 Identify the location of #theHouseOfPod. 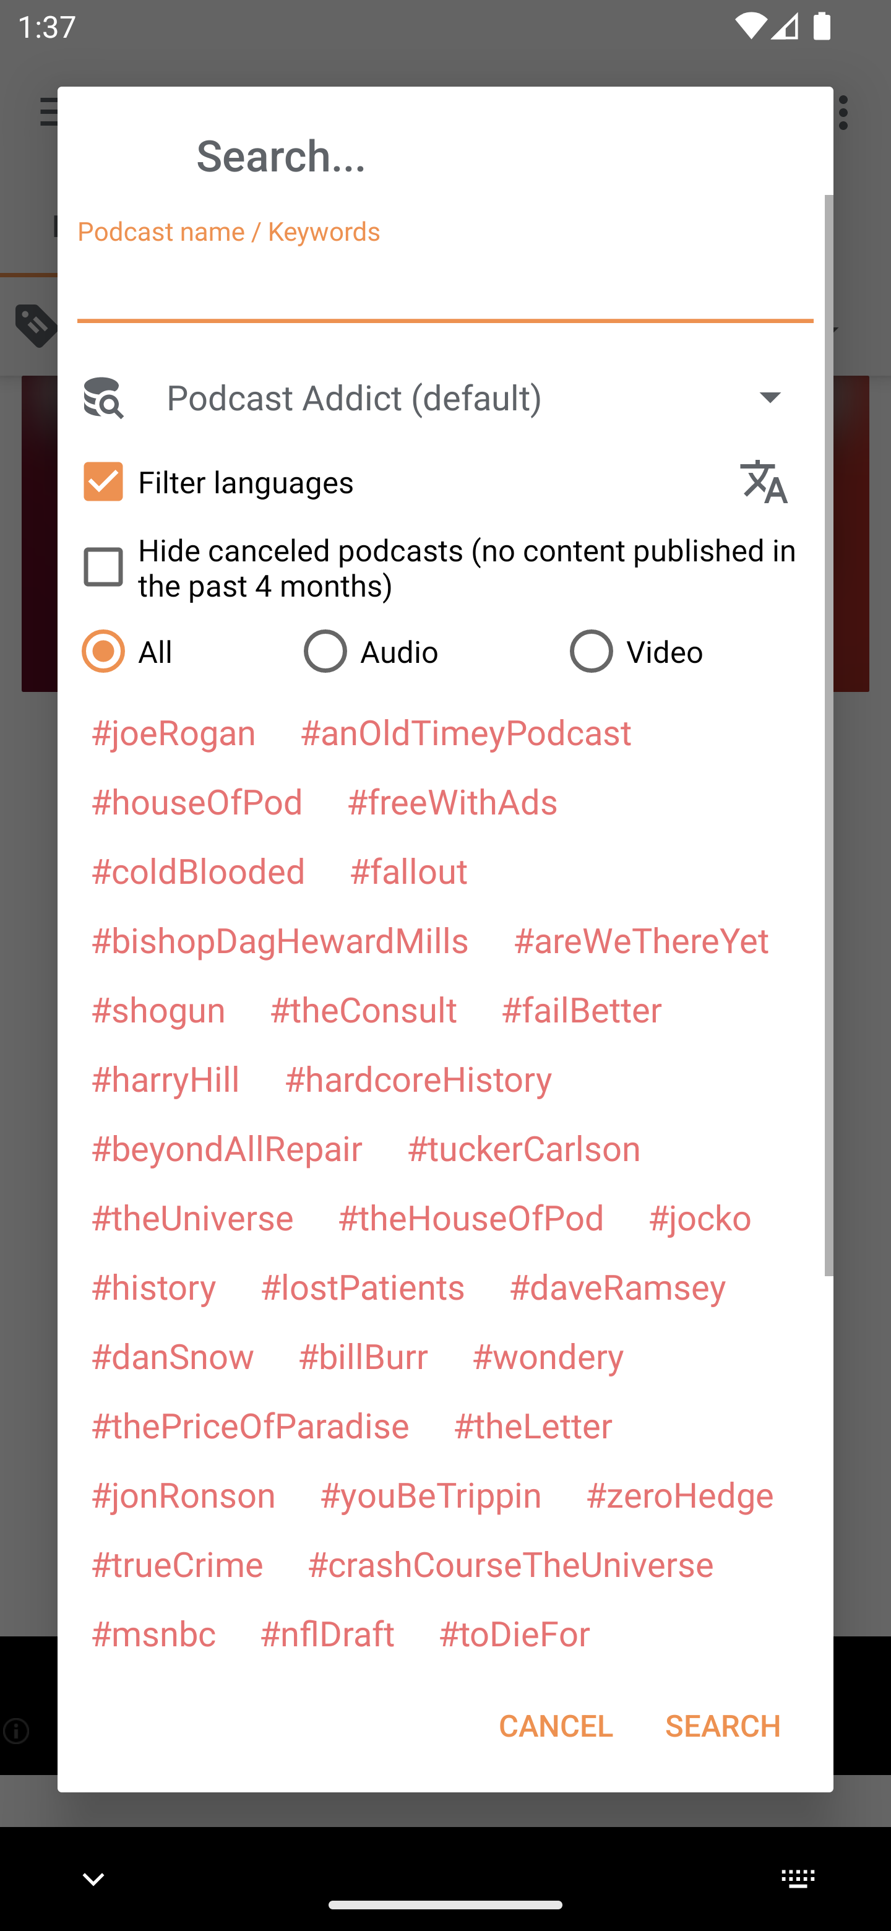
(470, 1217).